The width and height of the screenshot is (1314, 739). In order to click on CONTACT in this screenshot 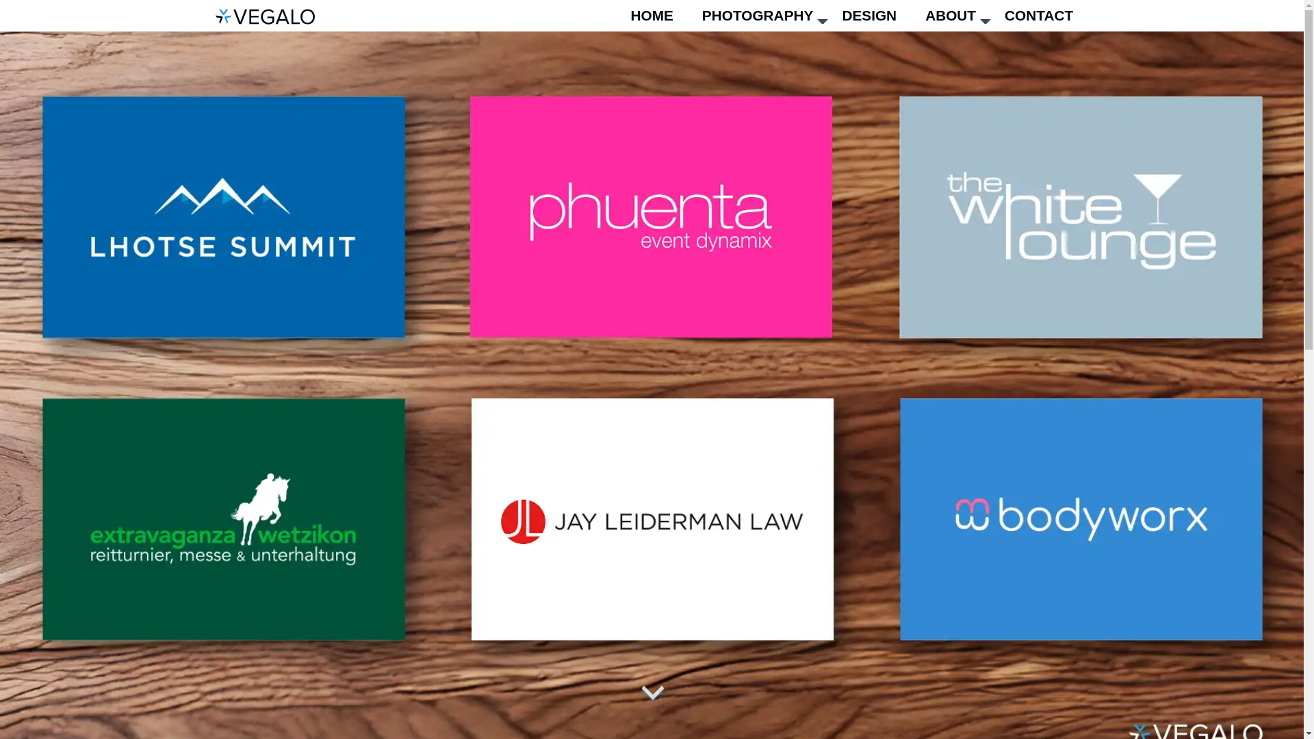, I will do `click(1046, 16)`.